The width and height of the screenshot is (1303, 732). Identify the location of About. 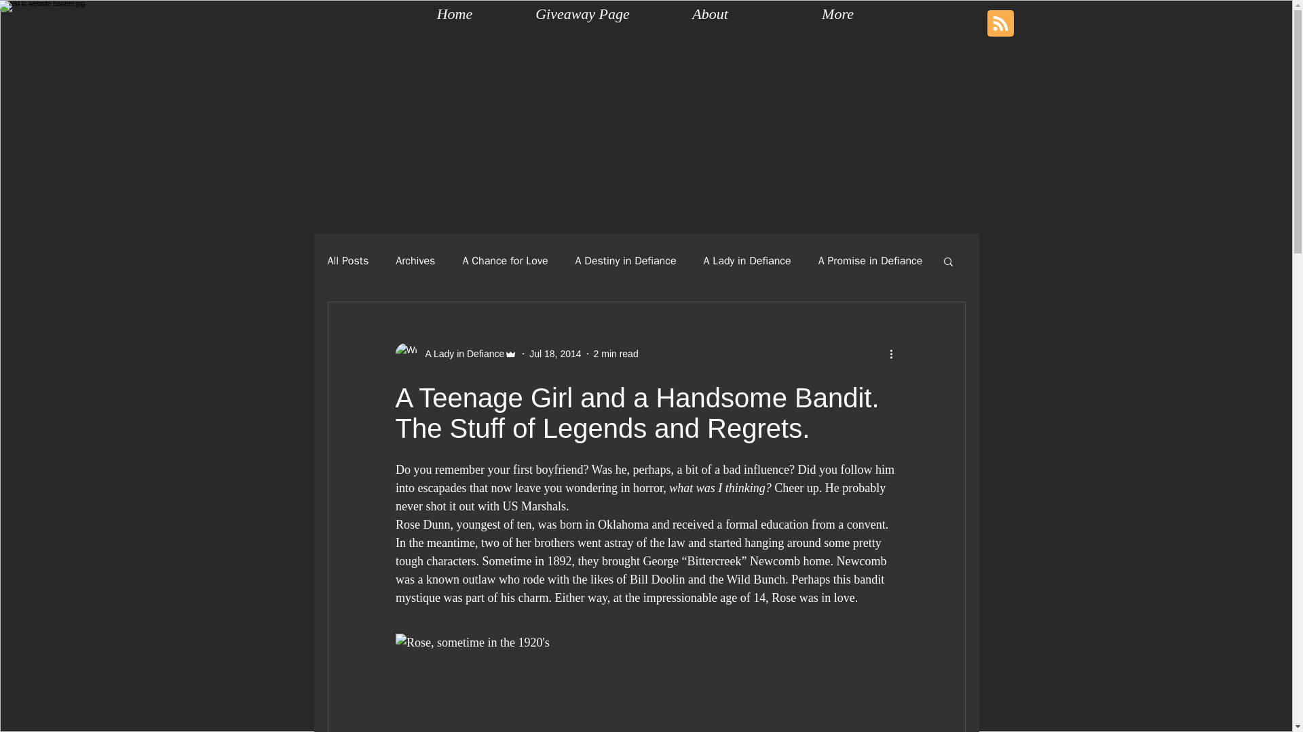
(710, 14).